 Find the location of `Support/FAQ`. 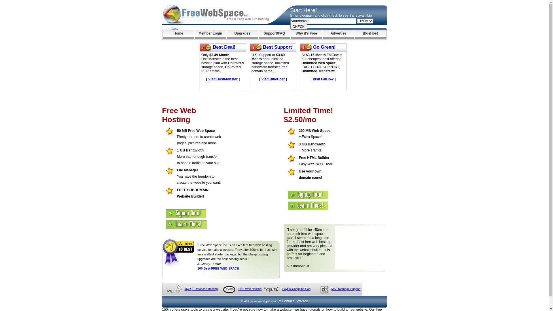

Support/FAQ is located at coordinates (274, 35).